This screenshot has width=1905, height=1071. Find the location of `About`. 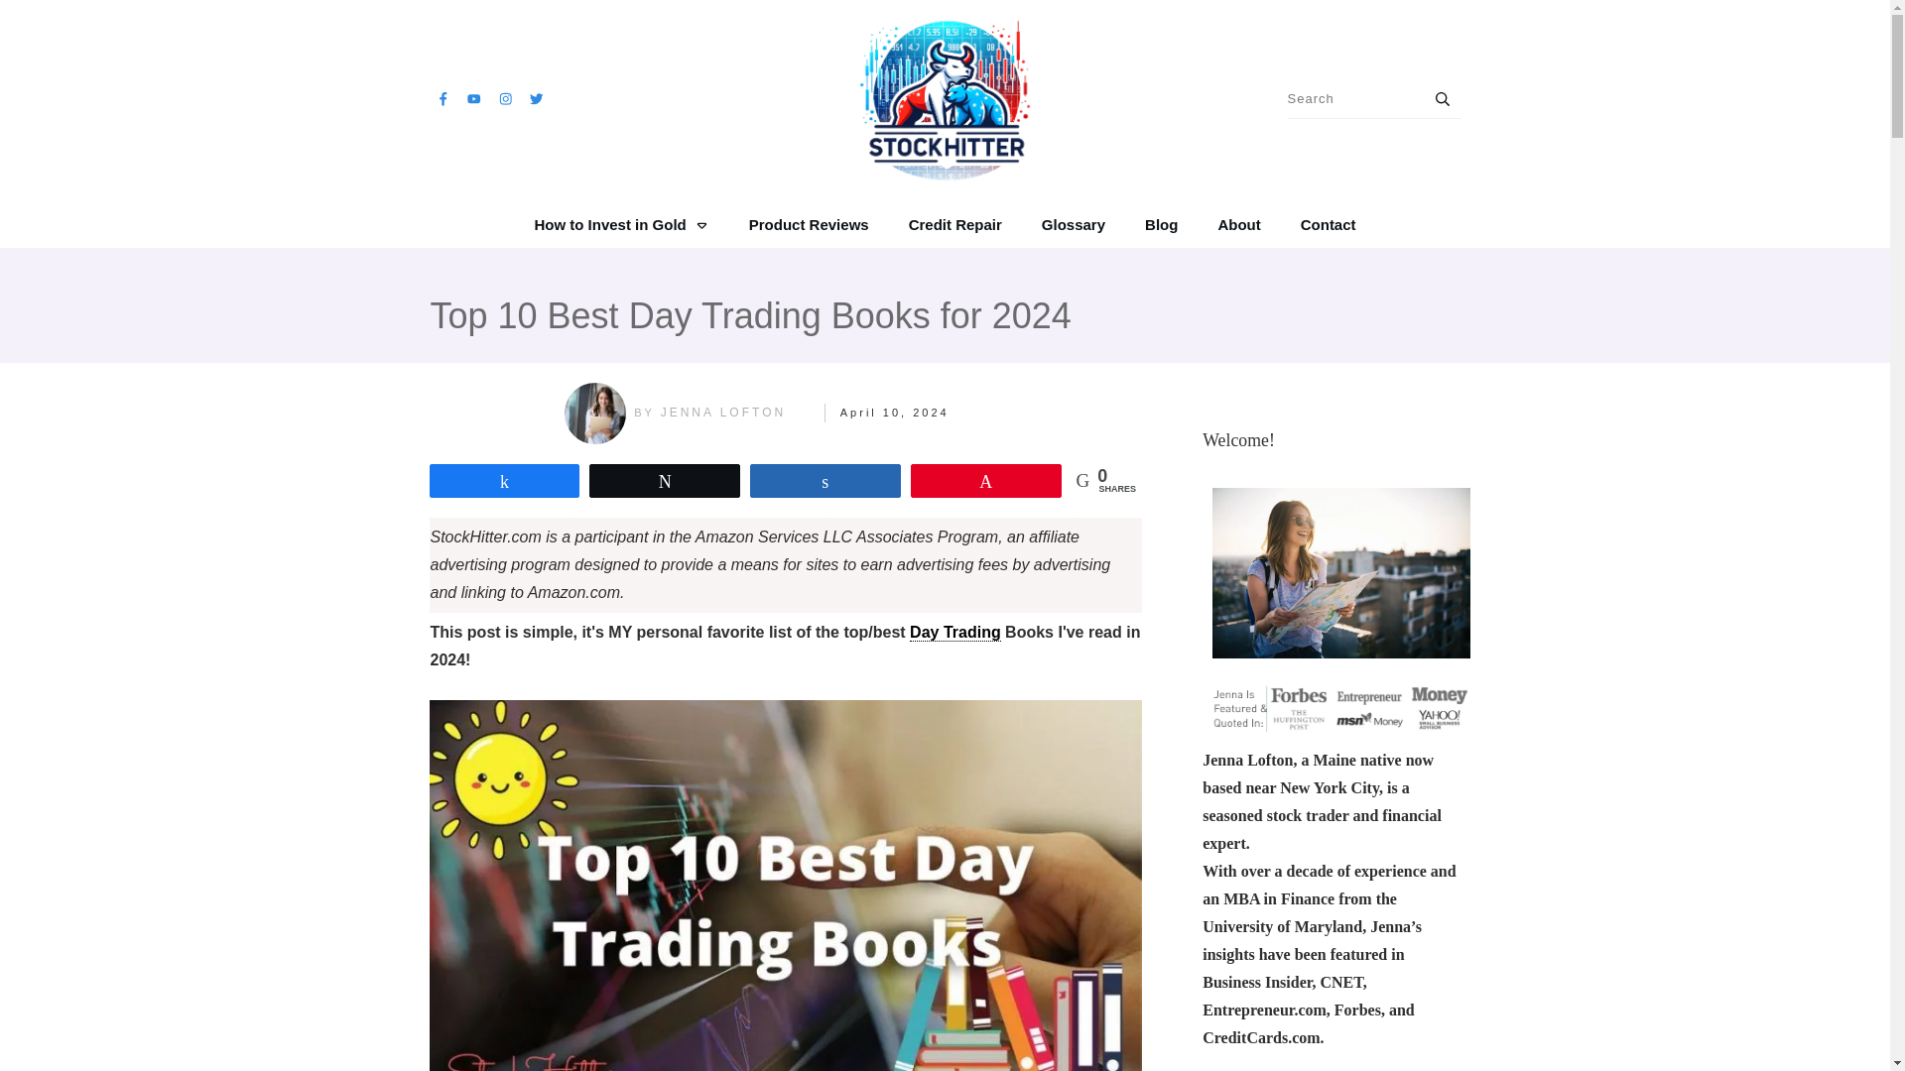

About is located at coordinates (1238, 224).